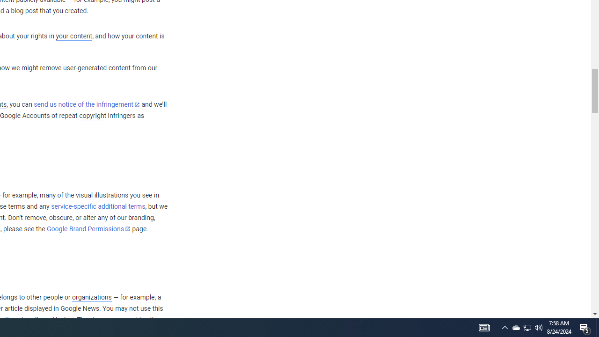 The image size is (599, 337). I want to click on your content, so click(74, 37).